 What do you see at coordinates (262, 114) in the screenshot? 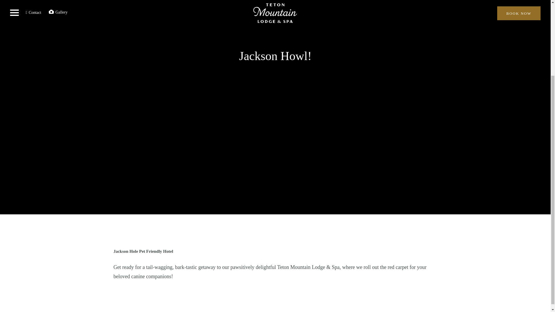
I see `Skier` at bounding box center [262, 114].